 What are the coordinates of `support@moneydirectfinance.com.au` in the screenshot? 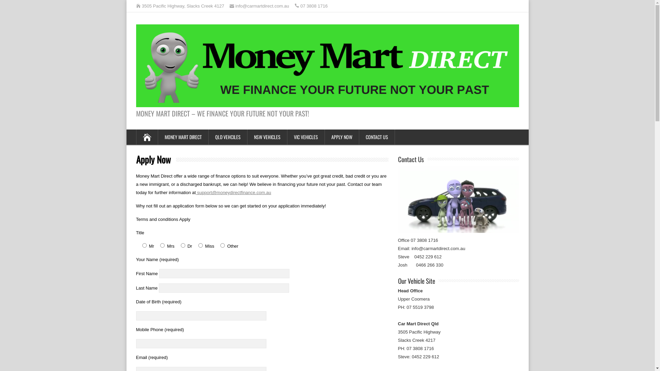 It's located at (234, 192).